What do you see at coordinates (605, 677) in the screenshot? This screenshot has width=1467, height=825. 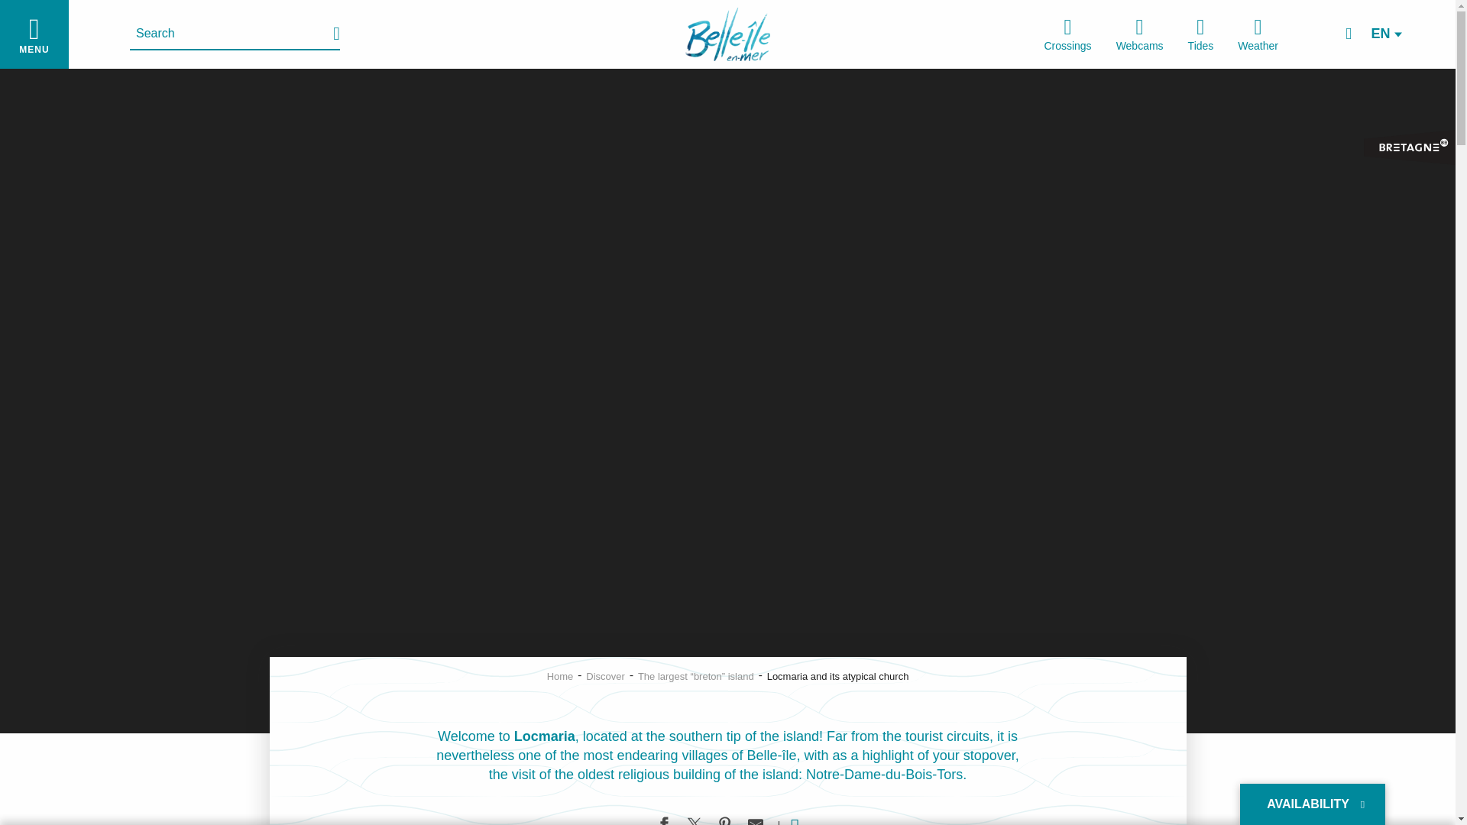 I see `Discover` at bounding box center [605, 677].